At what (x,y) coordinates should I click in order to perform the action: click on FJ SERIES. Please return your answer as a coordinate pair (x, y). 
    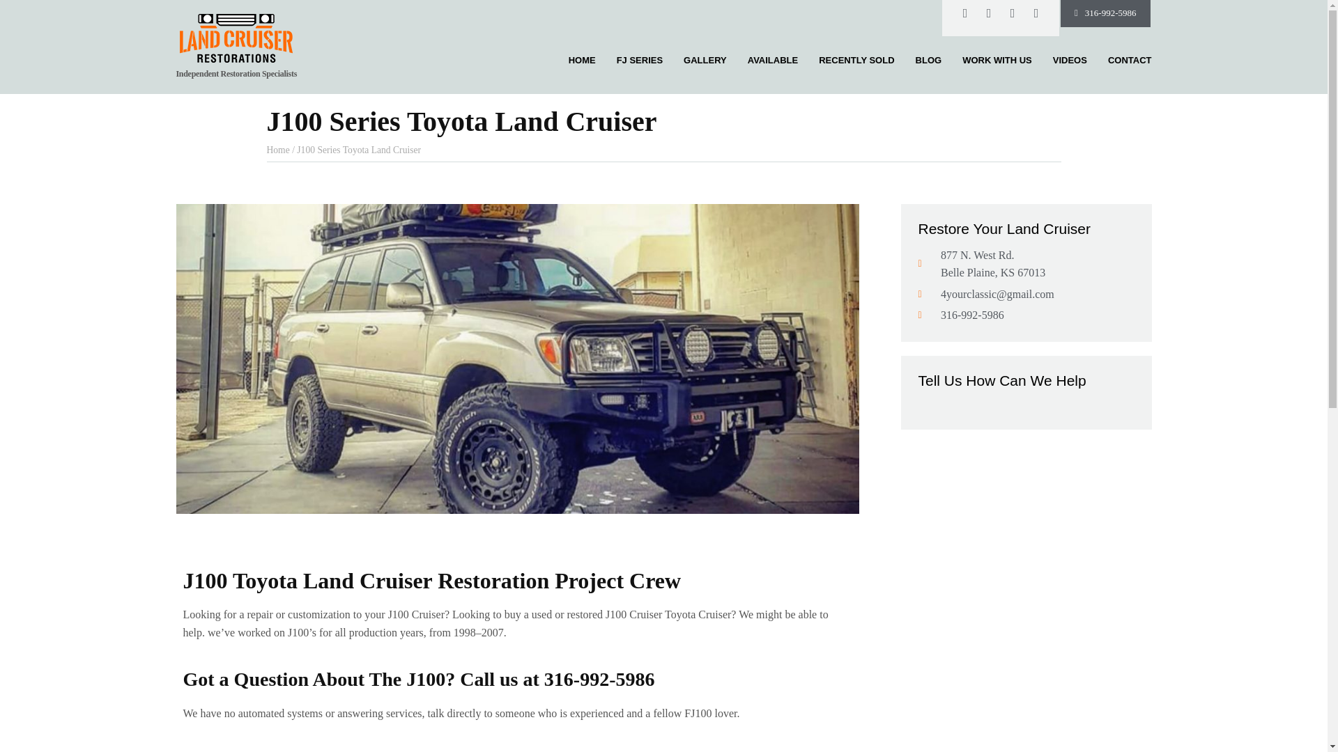
    Looking at the image, I should click on (640, 60).